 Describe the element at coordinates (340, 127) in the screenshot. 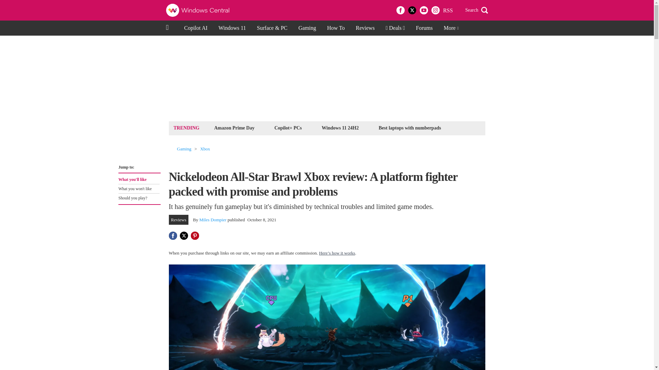

I see `What you won't like` at that location.